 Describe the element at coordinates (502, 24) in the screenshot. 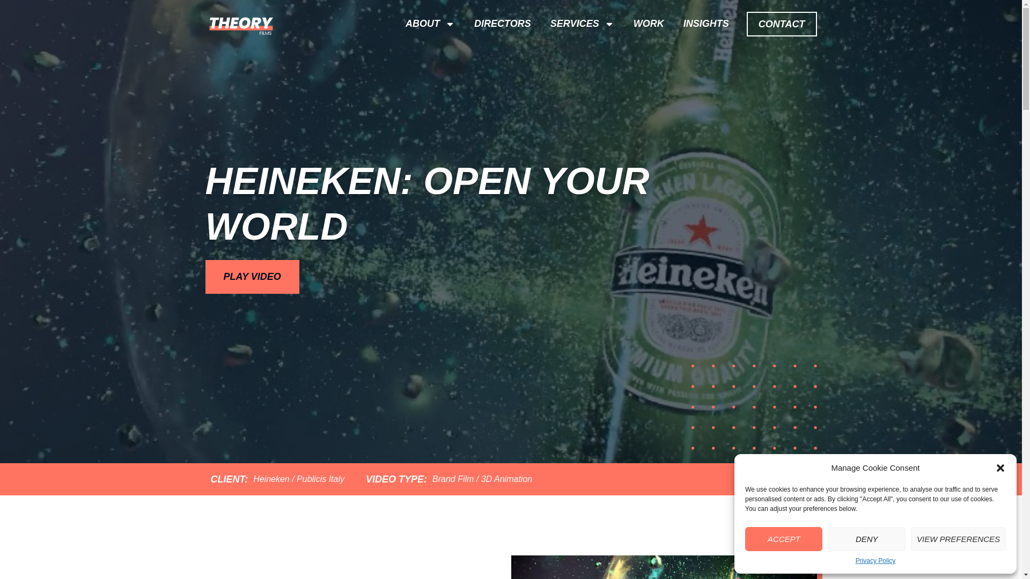

I see `DIRECTORS` at that location.